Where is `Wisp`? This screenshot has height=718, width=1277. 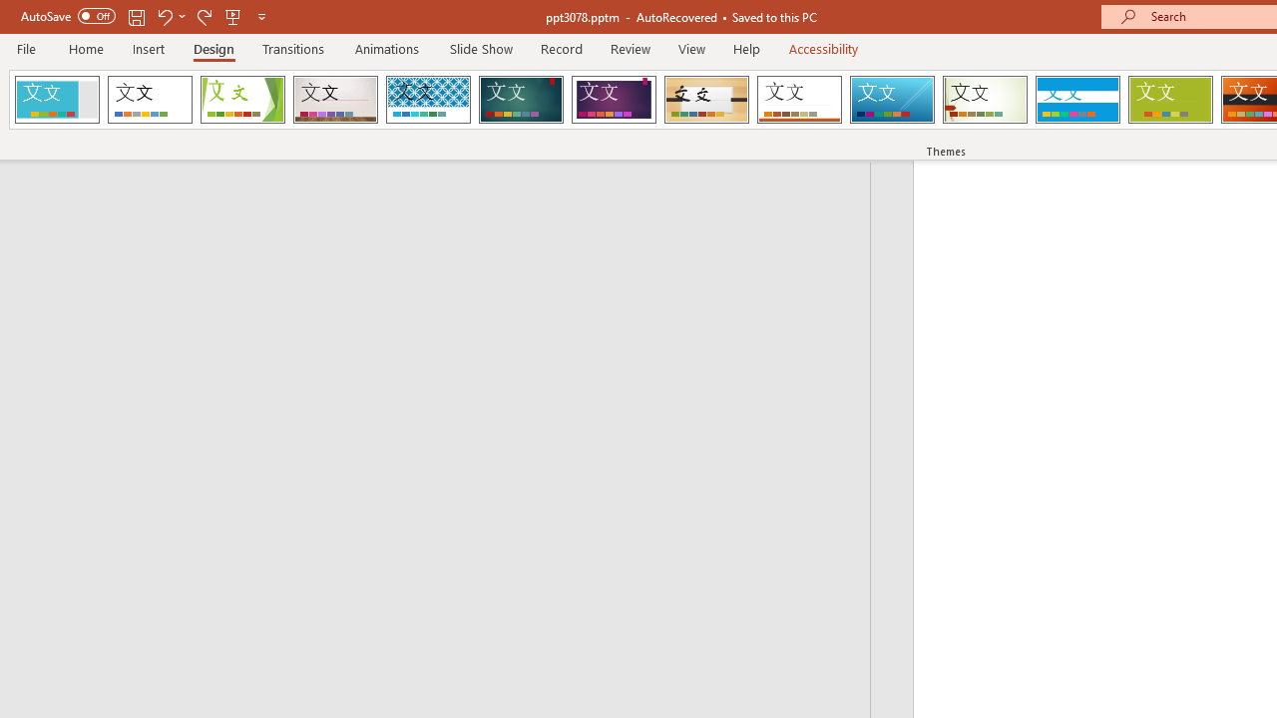
Wisp is located at coordinates (985, 100).